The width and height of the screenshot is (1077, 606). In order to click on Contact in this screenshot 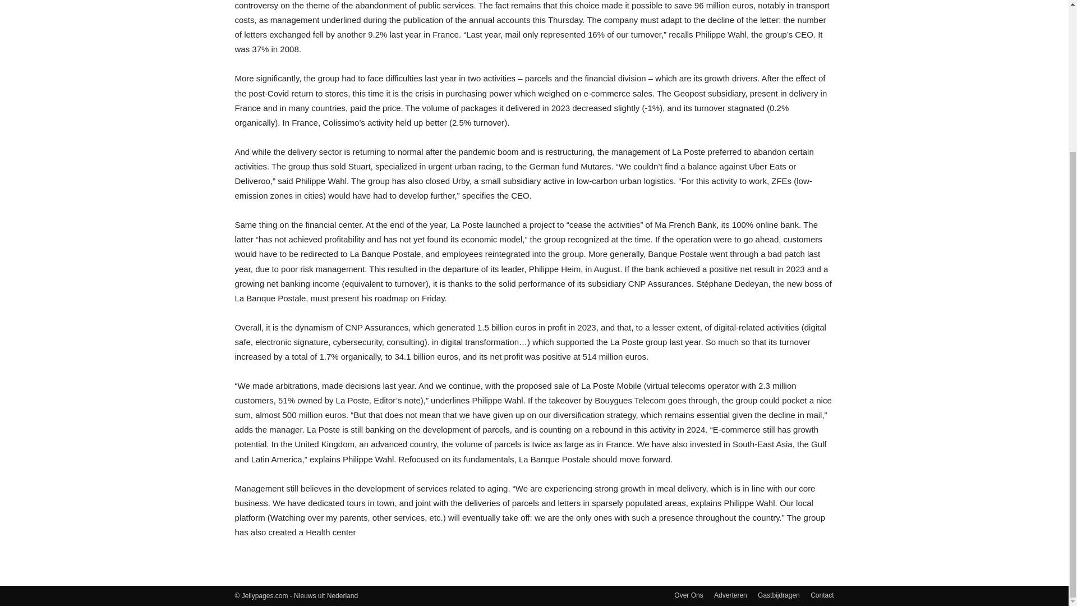, I will do `click(822, 595)`.